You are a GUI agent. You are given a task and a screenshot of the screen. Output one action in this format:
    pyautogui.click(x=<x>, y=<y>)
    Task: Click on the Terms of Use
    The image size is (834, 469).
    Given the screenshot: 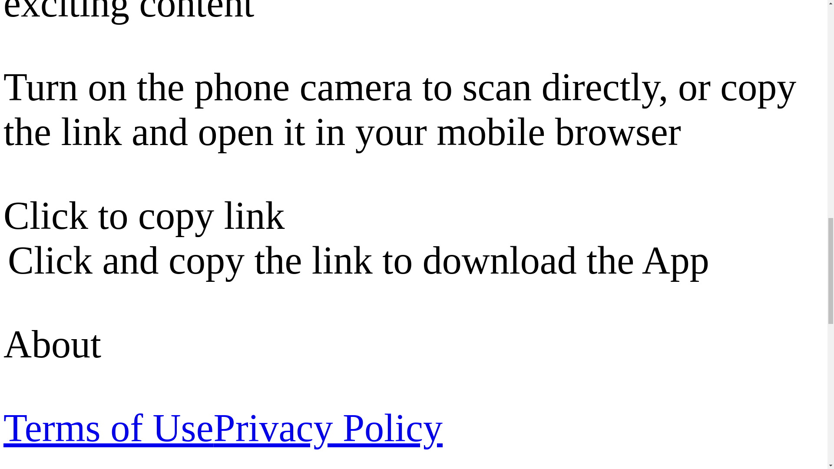 What is the action you would take?
    pyautogui.click(x=108, y=428)
    